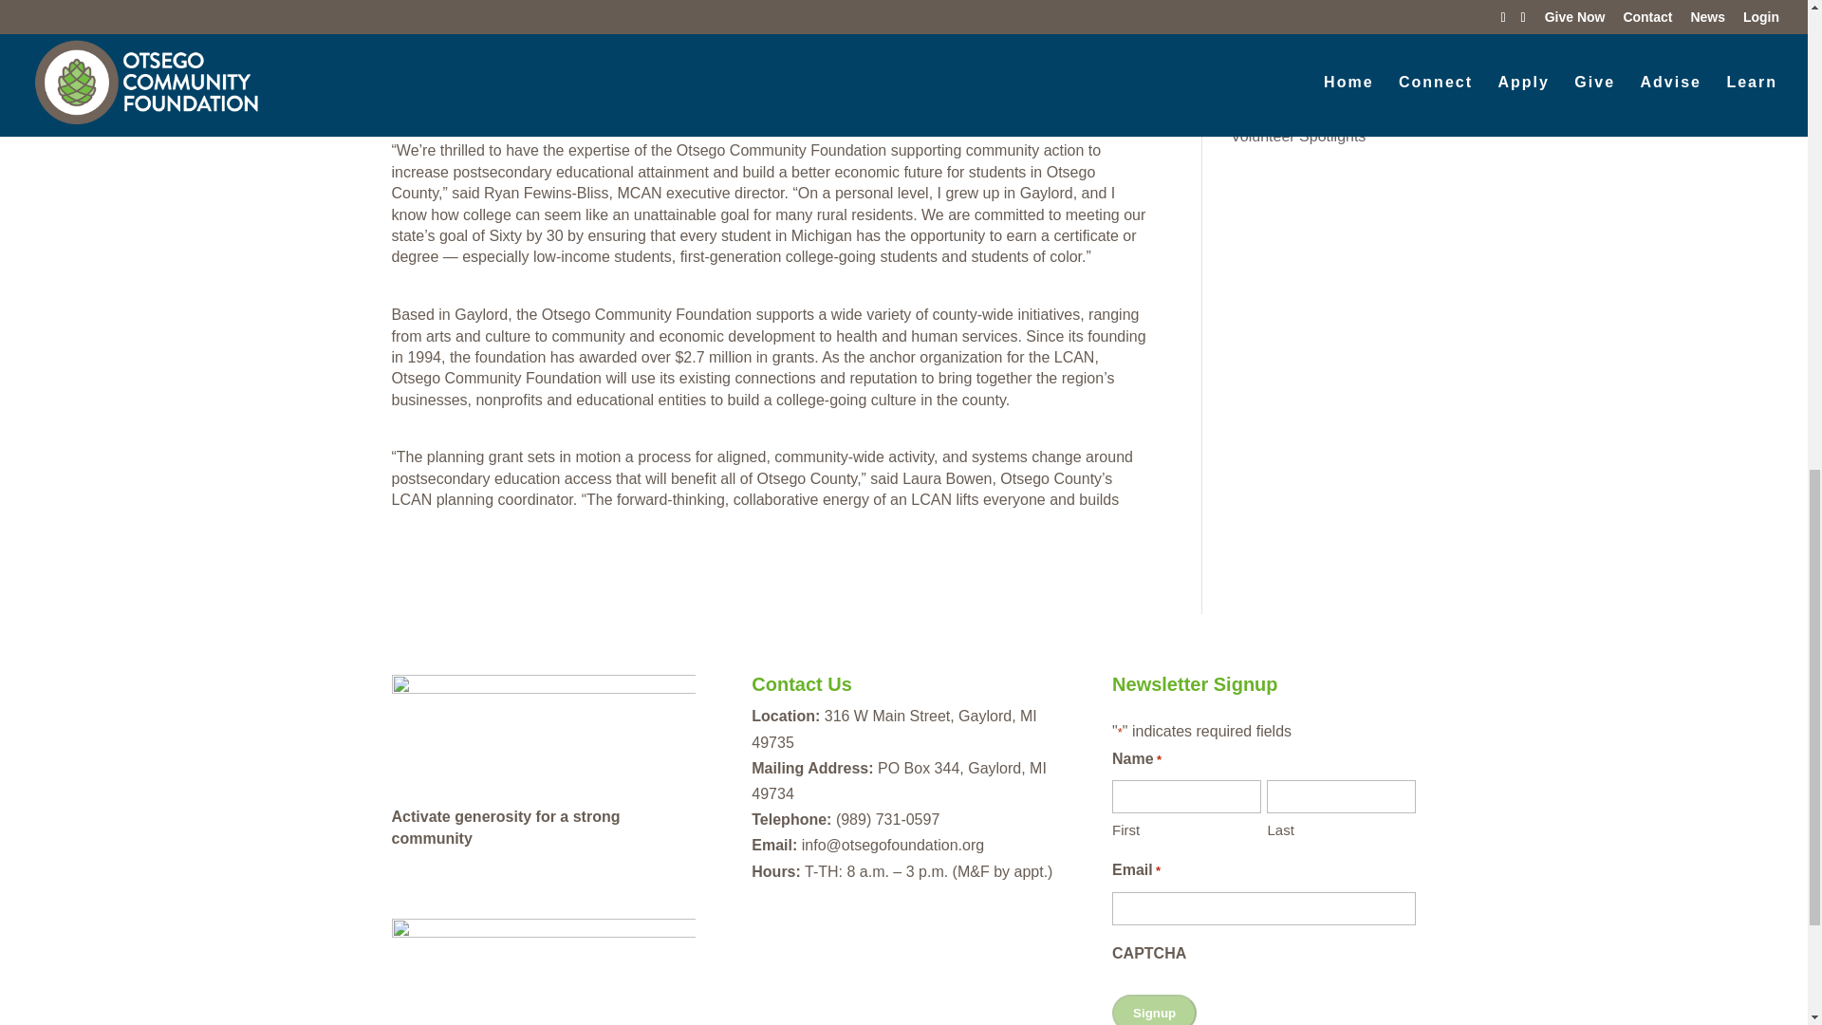 This screenshot has width=1822, height=1025. Describe the element at coordinates (1154, 1010) in the screenshot. I see `Signup` at that location.